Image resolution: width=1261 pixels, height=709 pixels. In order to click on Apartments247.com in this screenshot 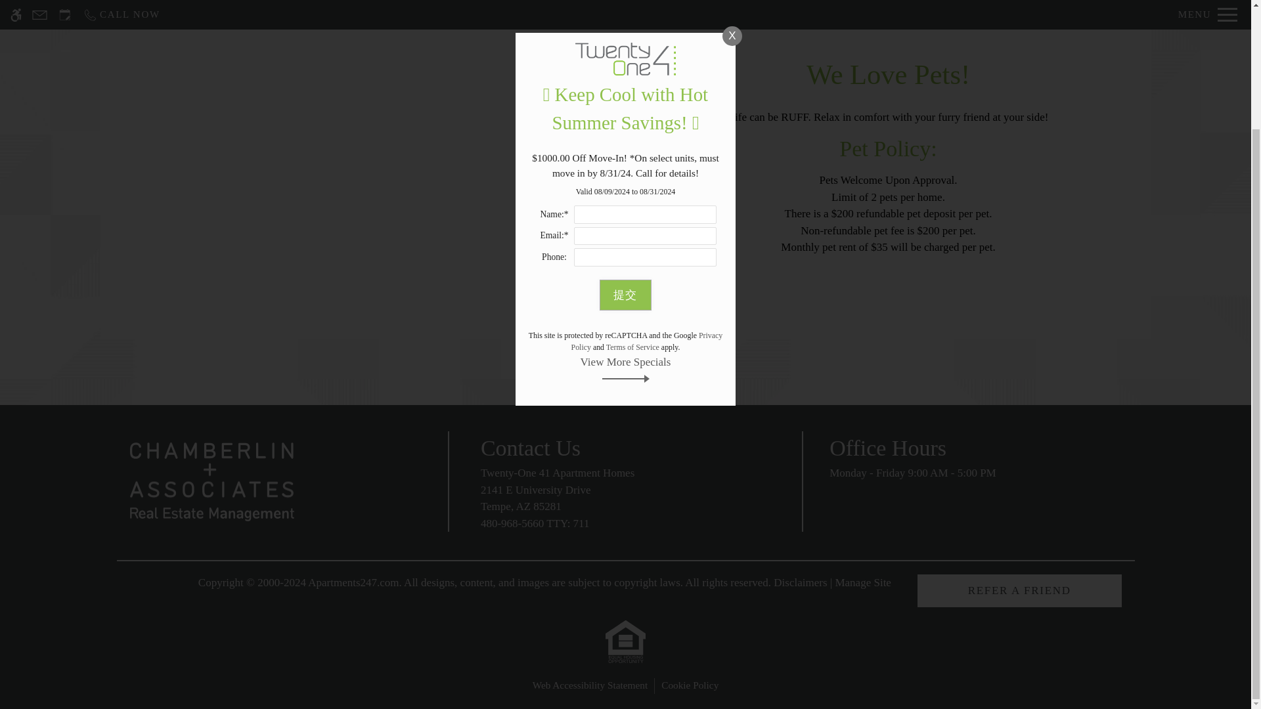, I will do `click(862, 583)`.